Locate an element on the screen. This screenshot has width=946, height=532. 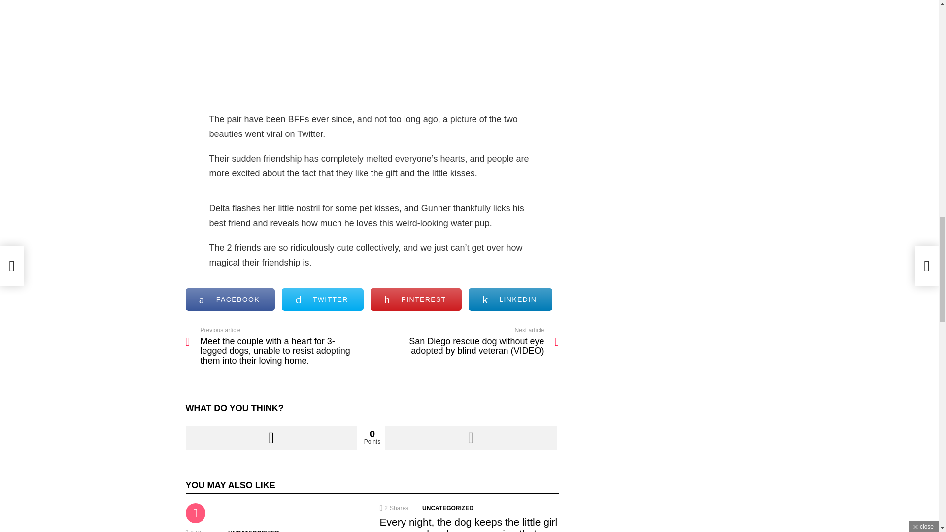
UNCATEGORIZED is located at coordinates (253, 530).